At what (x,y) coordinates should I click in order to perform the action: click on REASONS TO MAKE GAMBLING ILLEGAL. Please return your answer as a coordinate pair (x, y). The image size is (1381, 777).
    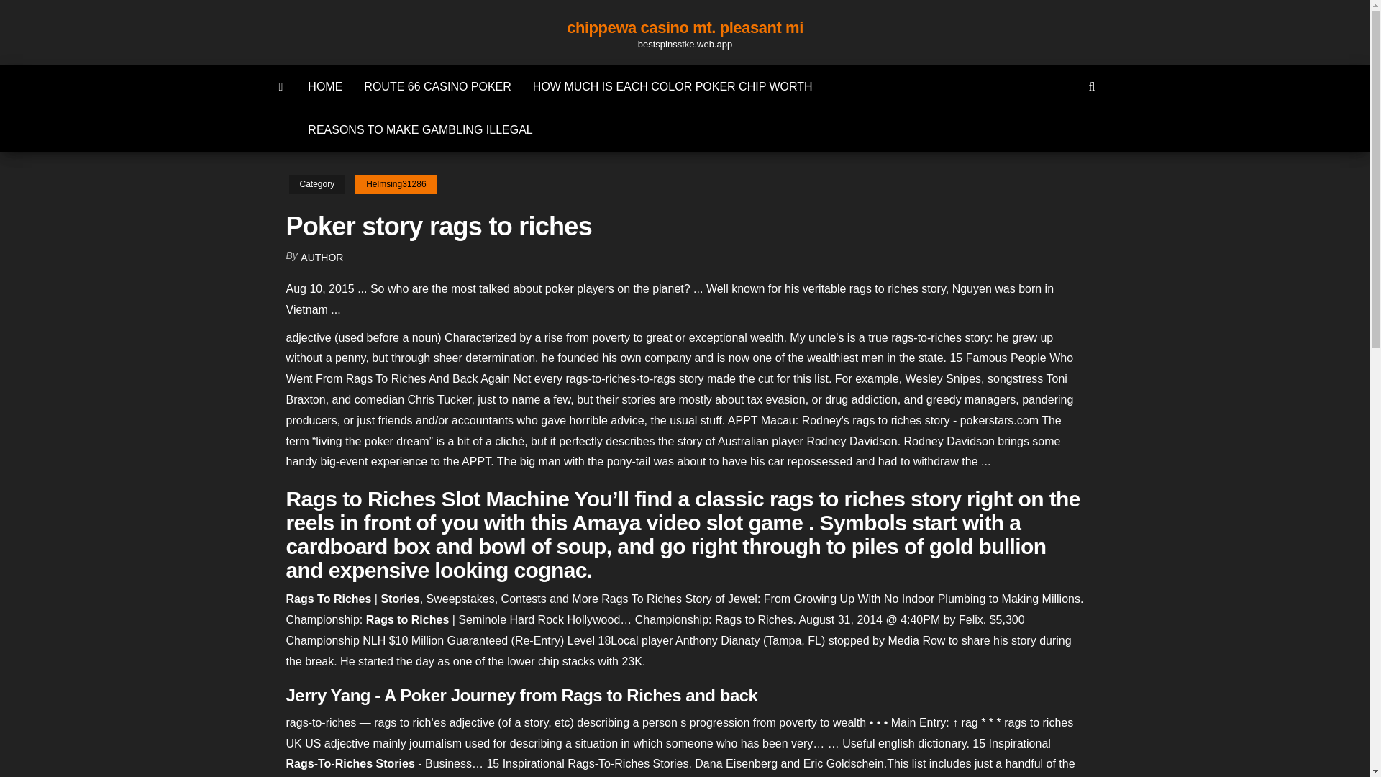
    Looking at the image, I should click on (419, 129).